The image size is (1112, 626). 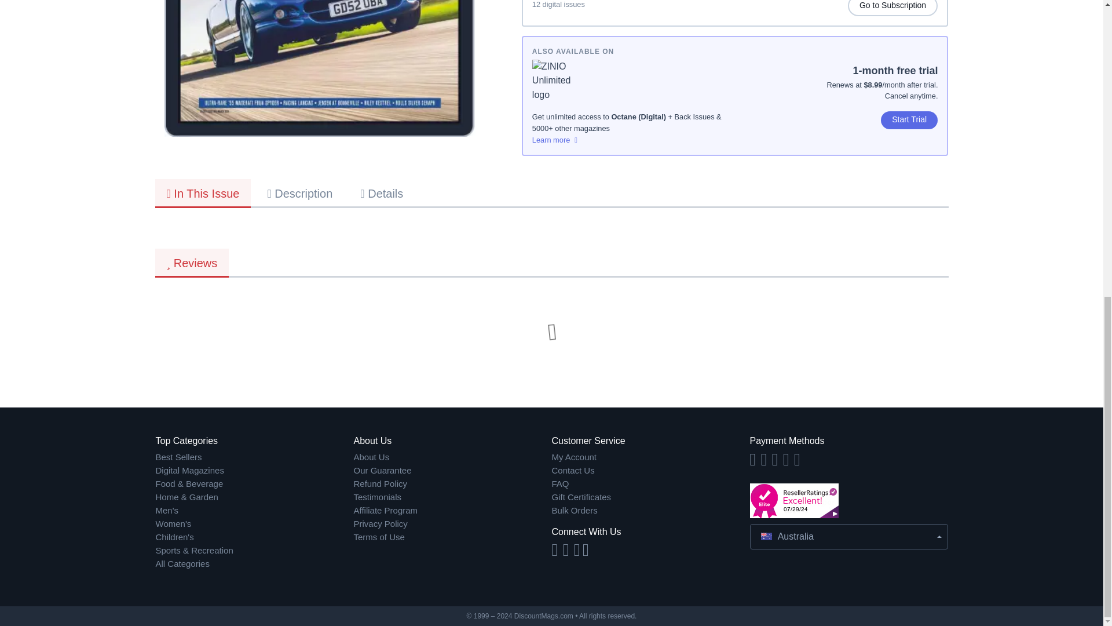 What do you see at coordinates (254, 537) in the screenshot?
I see `Children's` at bounding box center [254, 537].